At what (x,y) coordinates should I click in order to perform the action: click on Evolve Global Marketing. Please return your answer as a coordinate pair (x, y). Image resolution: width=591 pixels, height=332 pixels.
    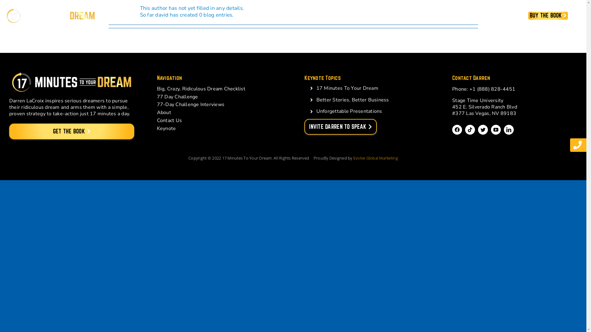
    Looking at the image, I should click on (376, 158).